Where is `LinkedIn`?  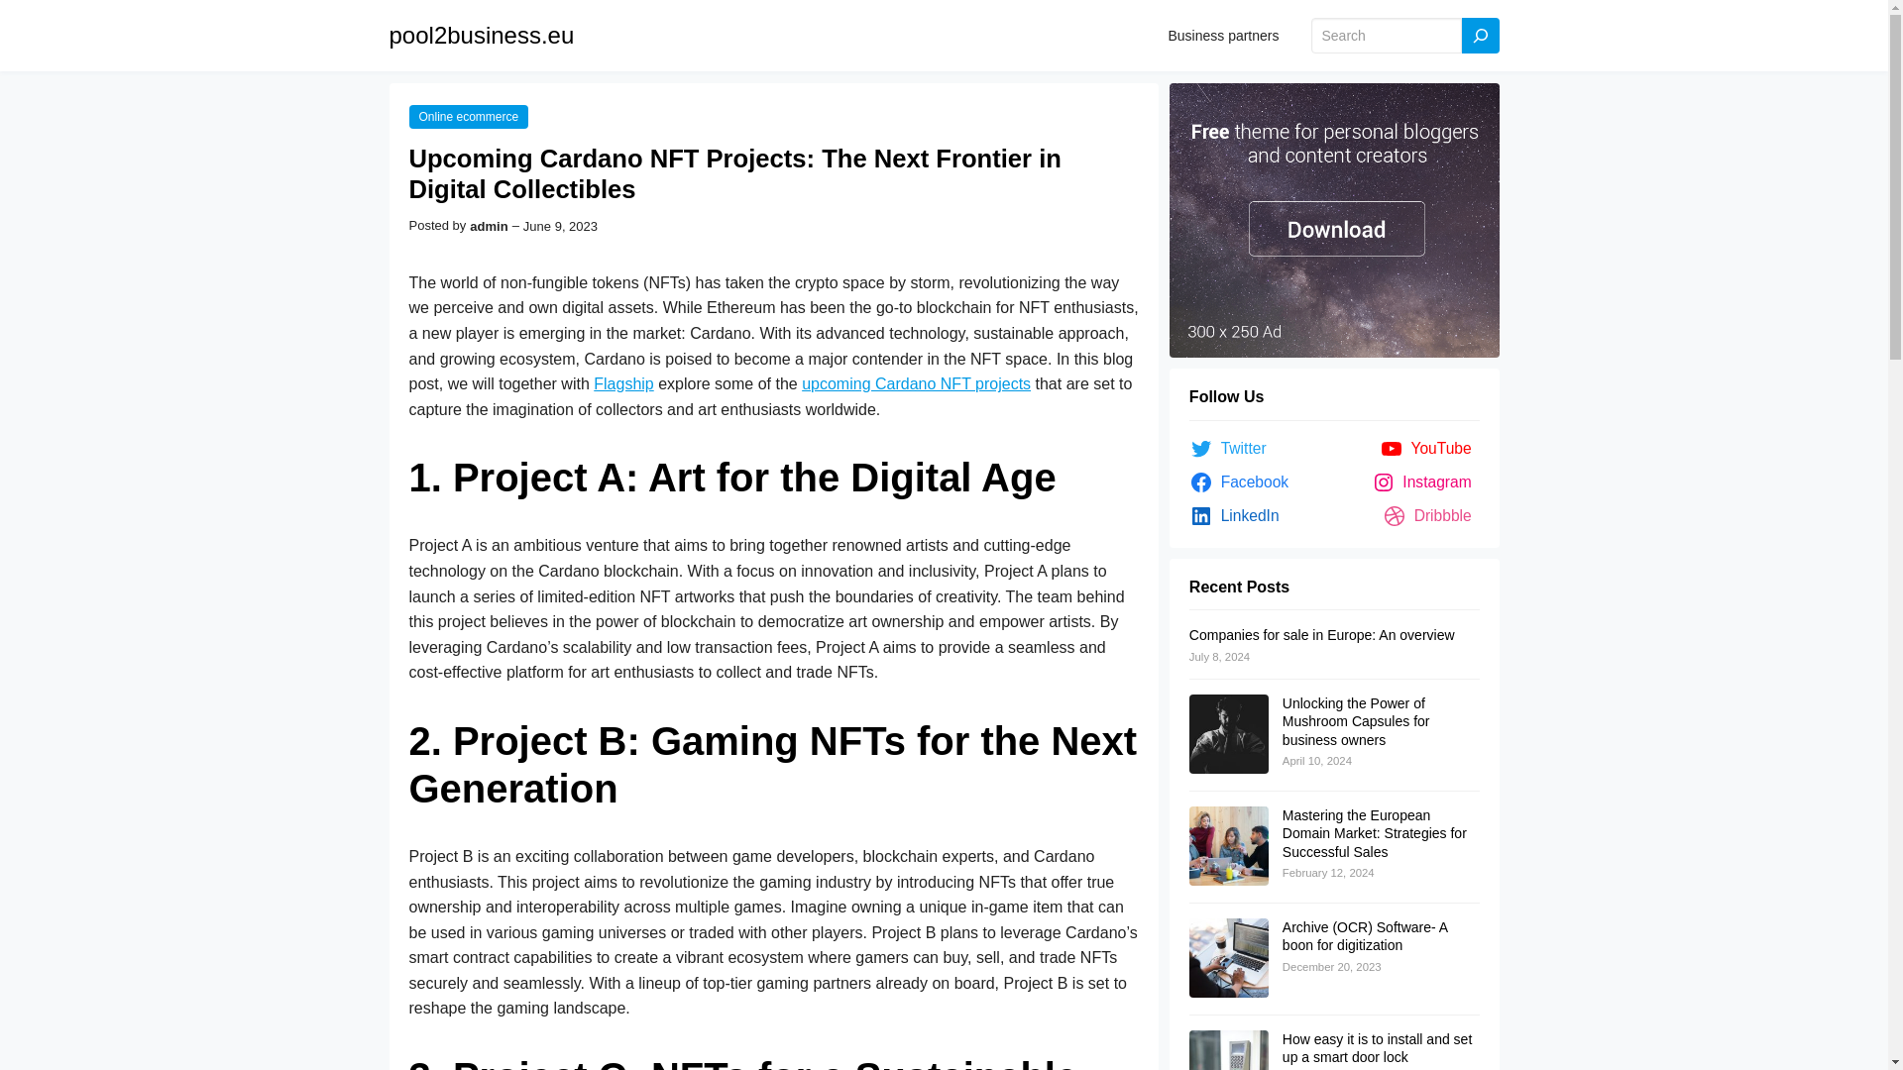 LinkedIn is located at coordinates (1239, 515).